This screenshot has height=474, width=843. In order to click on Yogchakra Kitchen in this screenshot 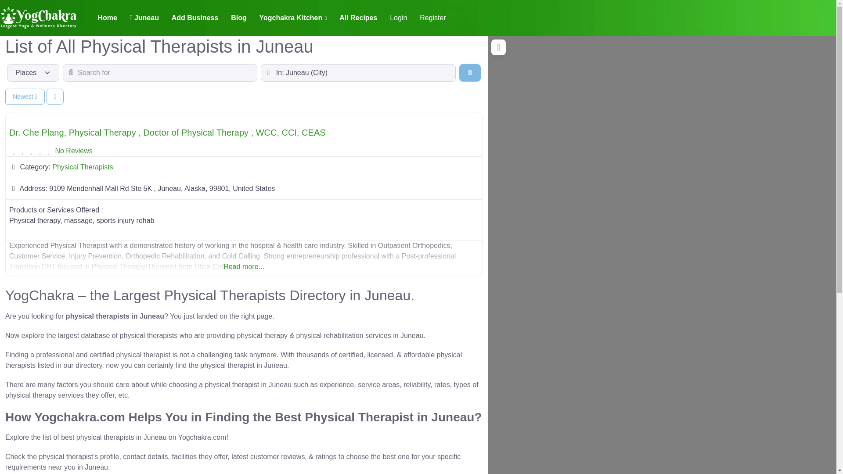, I will do `click(293, 18)`.